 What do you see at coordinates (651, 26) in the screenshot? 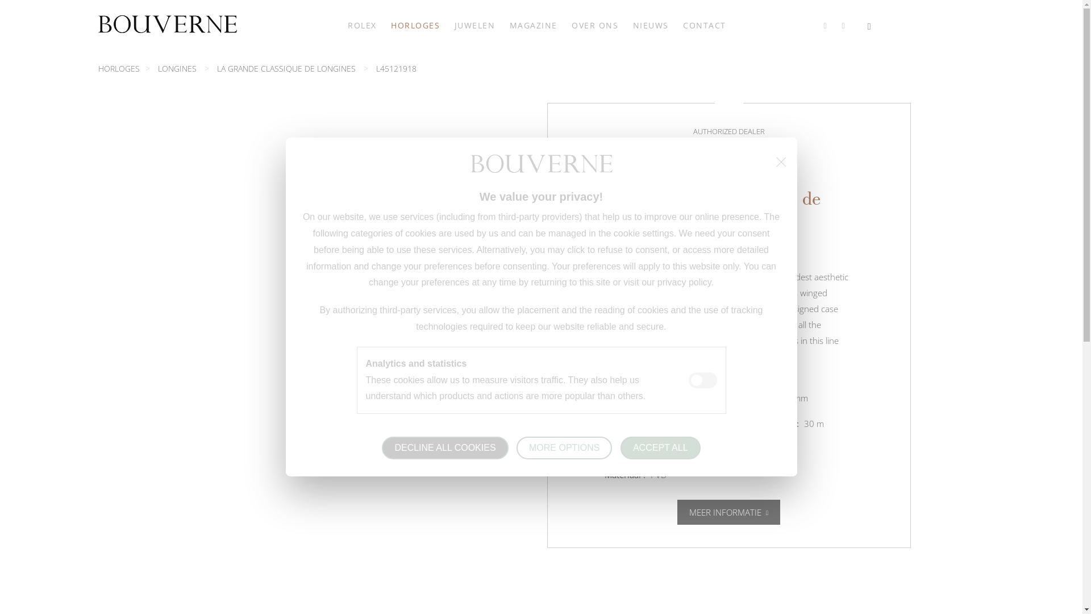
I see `NIEUWS` at bounding box center [651, 26].